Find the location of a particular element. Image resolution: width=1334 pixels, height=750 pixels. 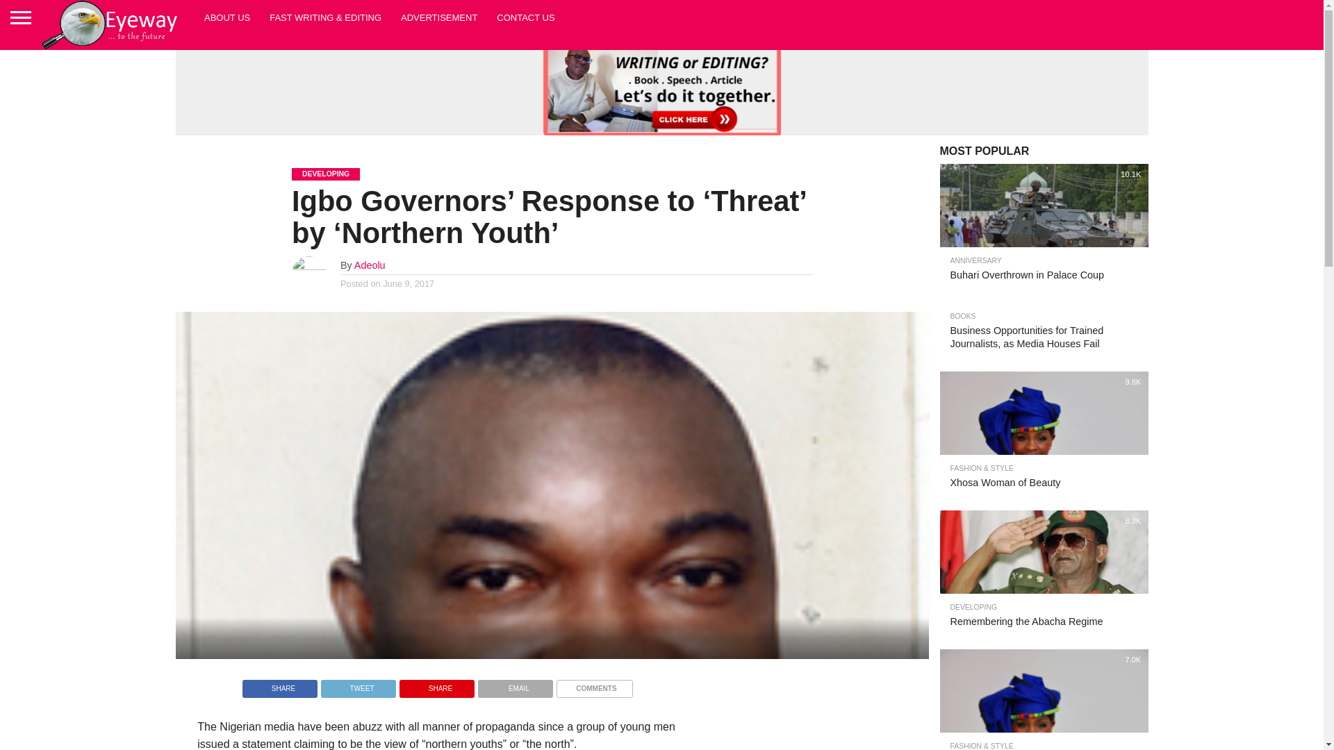

Tweet This Post is located at coordinates (358, 685).